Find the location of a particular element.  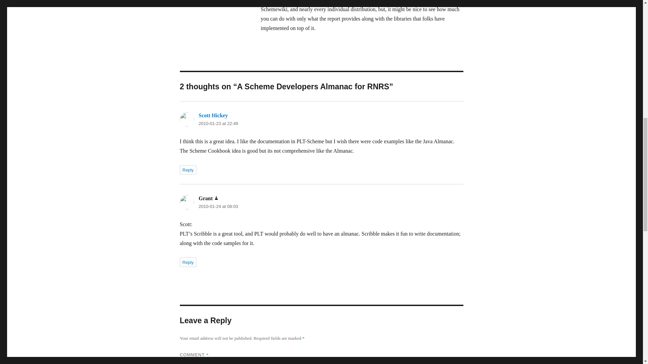

Reply is located at coordinates (188, 170).